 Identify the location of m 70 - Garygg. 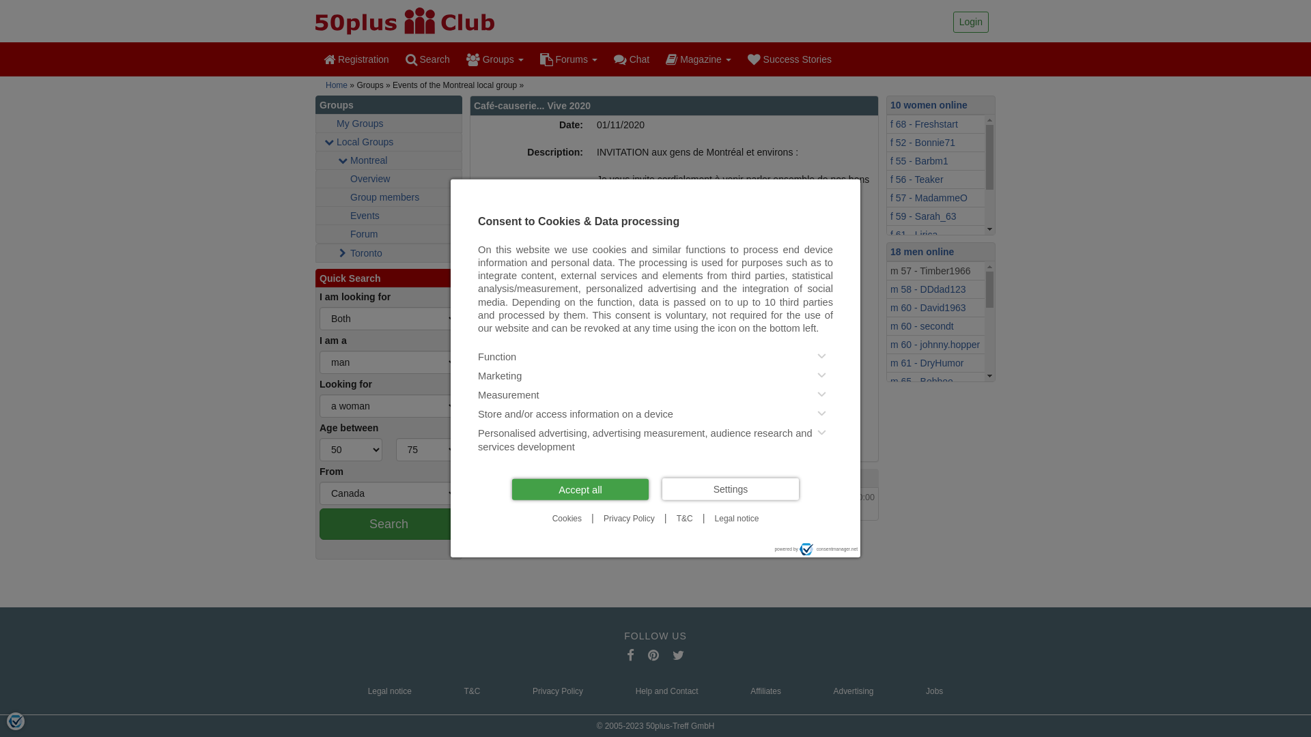
(935, 566).